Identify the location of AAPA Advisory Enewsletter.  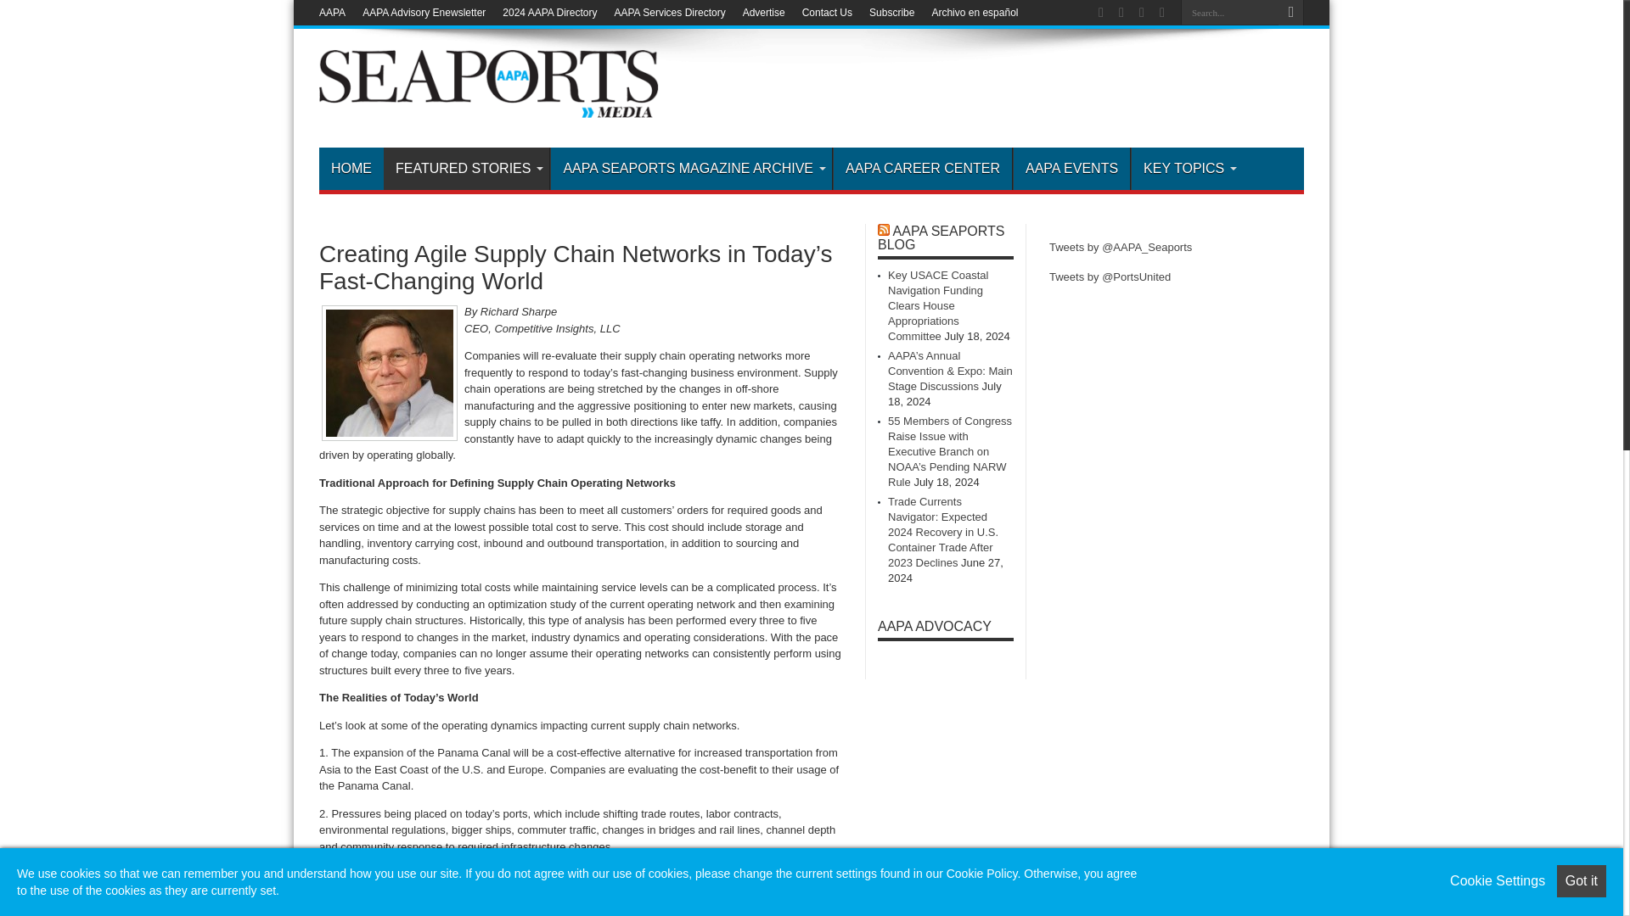
(424, 13).